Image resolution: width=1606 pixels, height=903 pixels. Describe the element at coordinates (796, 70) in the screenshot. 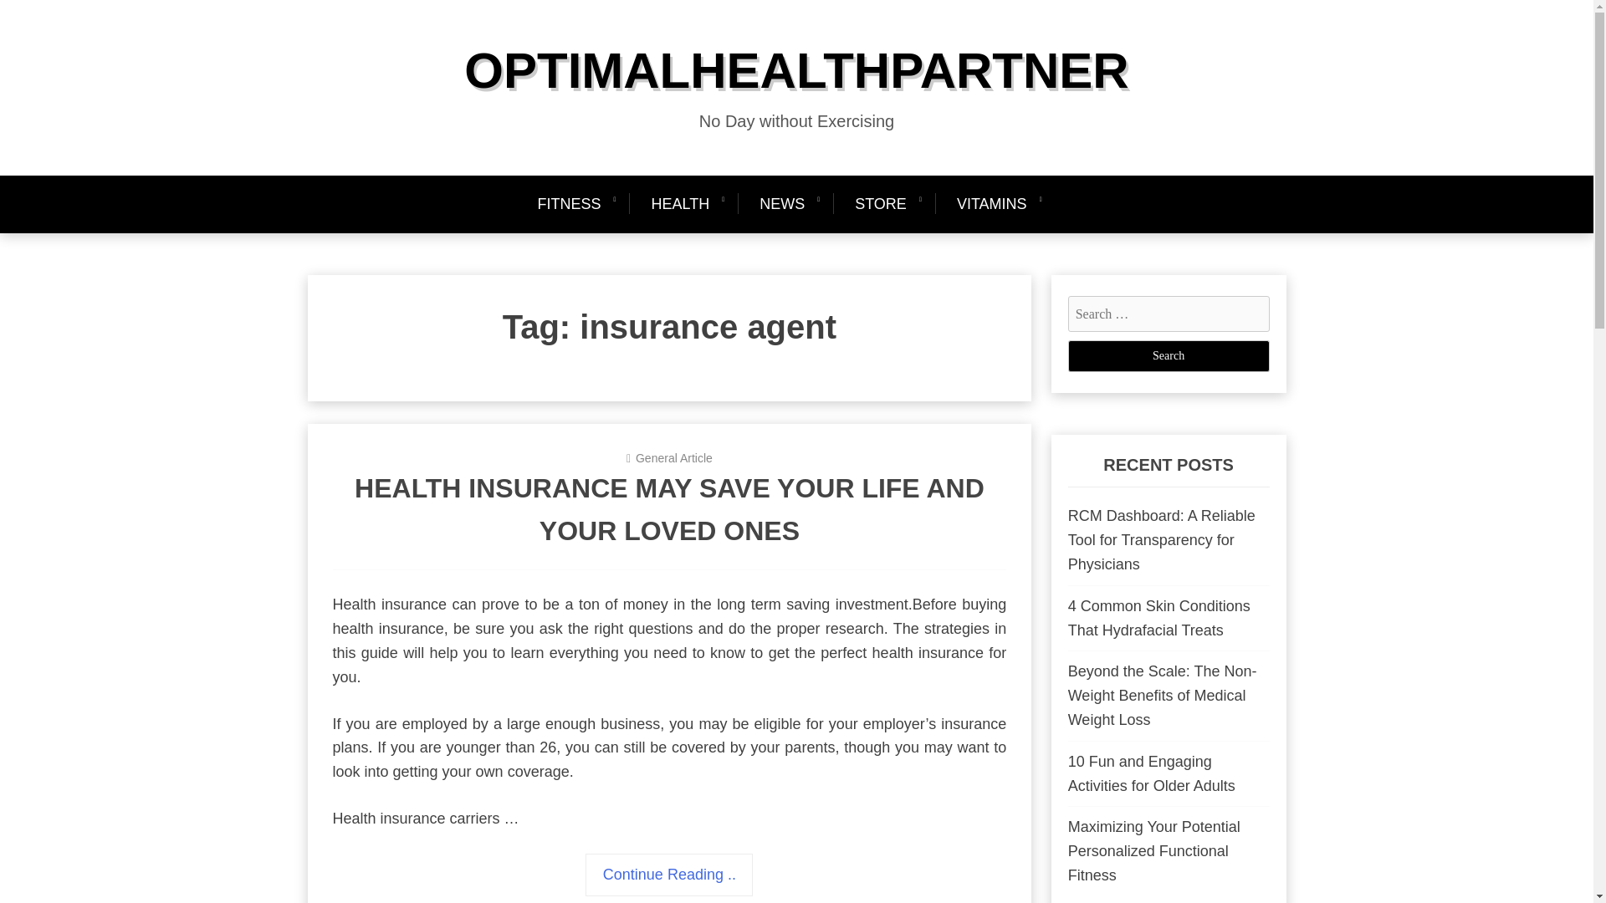

I see `OPTIMALHEALTHPARTNER` at that location.